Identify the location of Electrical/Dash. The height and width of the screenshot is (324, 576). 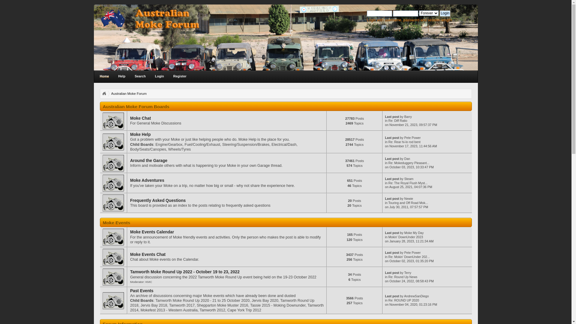
(284, 145).